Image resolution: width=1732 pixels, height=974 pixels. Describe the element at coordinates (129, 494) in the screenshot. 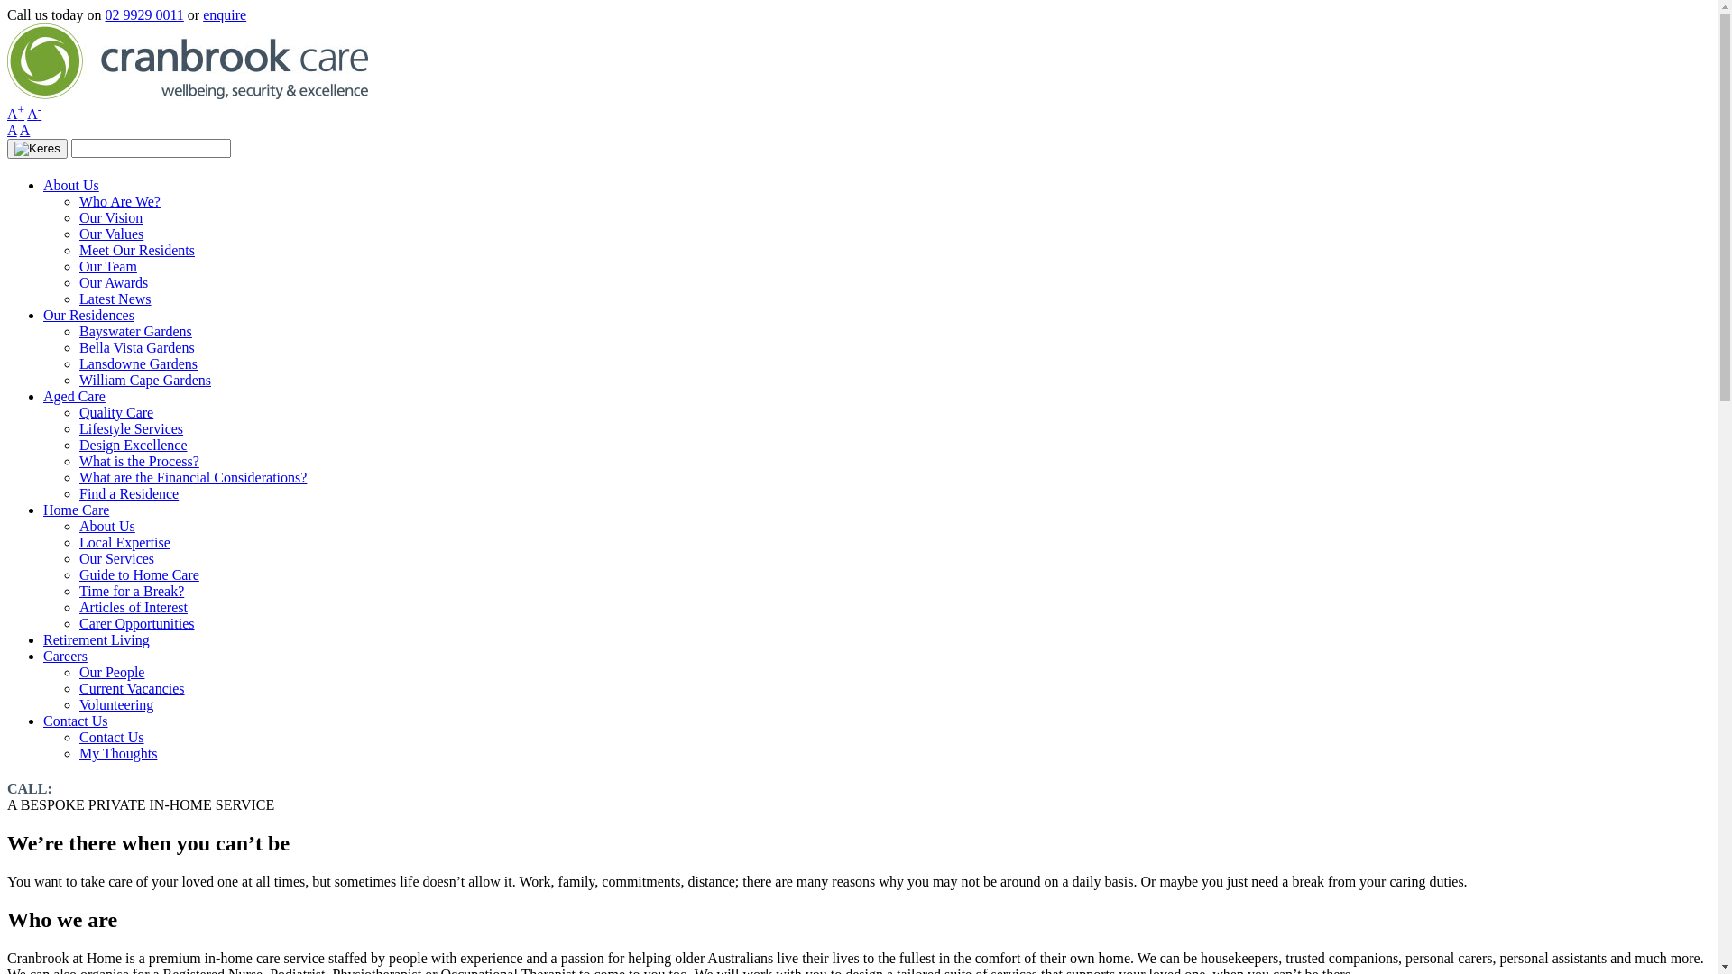

I see `Find a Residence` at that location.